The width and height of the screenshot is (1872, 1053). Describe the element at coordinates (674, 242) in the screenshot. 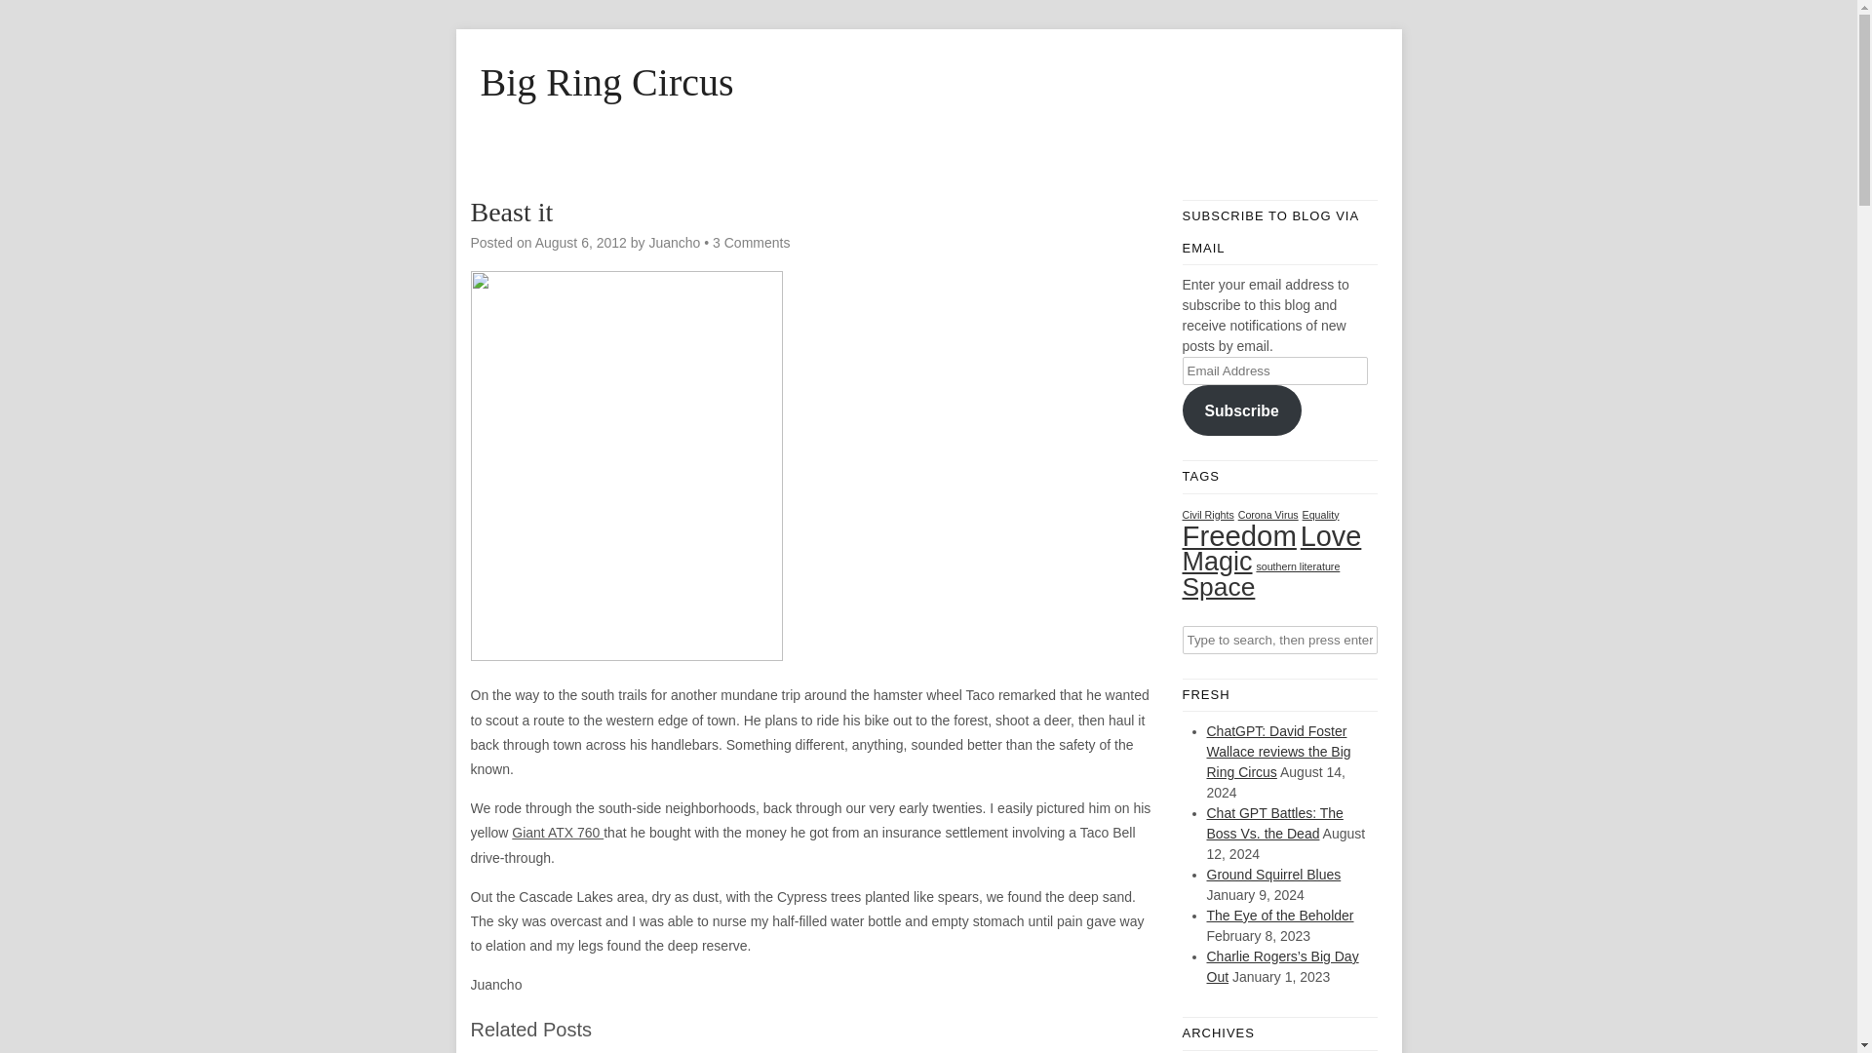

I see `Juancho` at that location.